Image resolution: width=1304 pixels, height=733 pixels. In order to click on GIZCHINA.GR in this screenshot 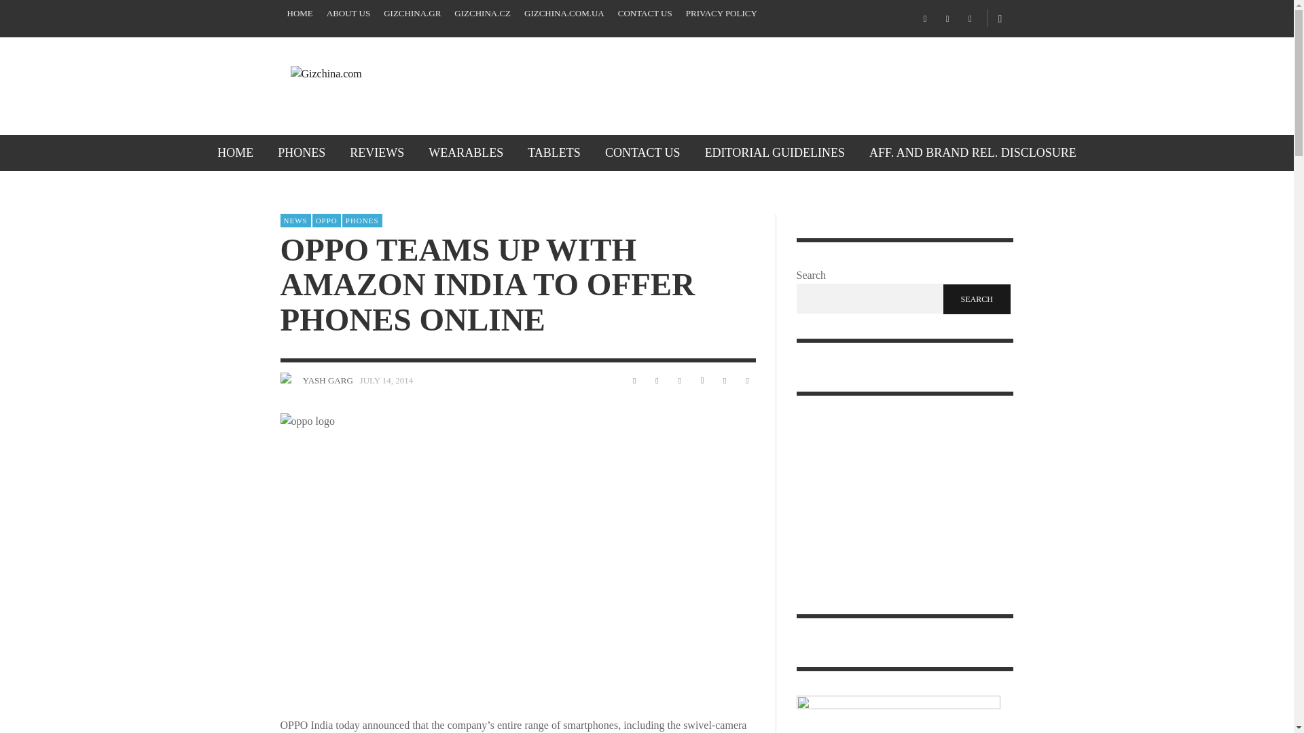, I will do `click(412, 14)`.